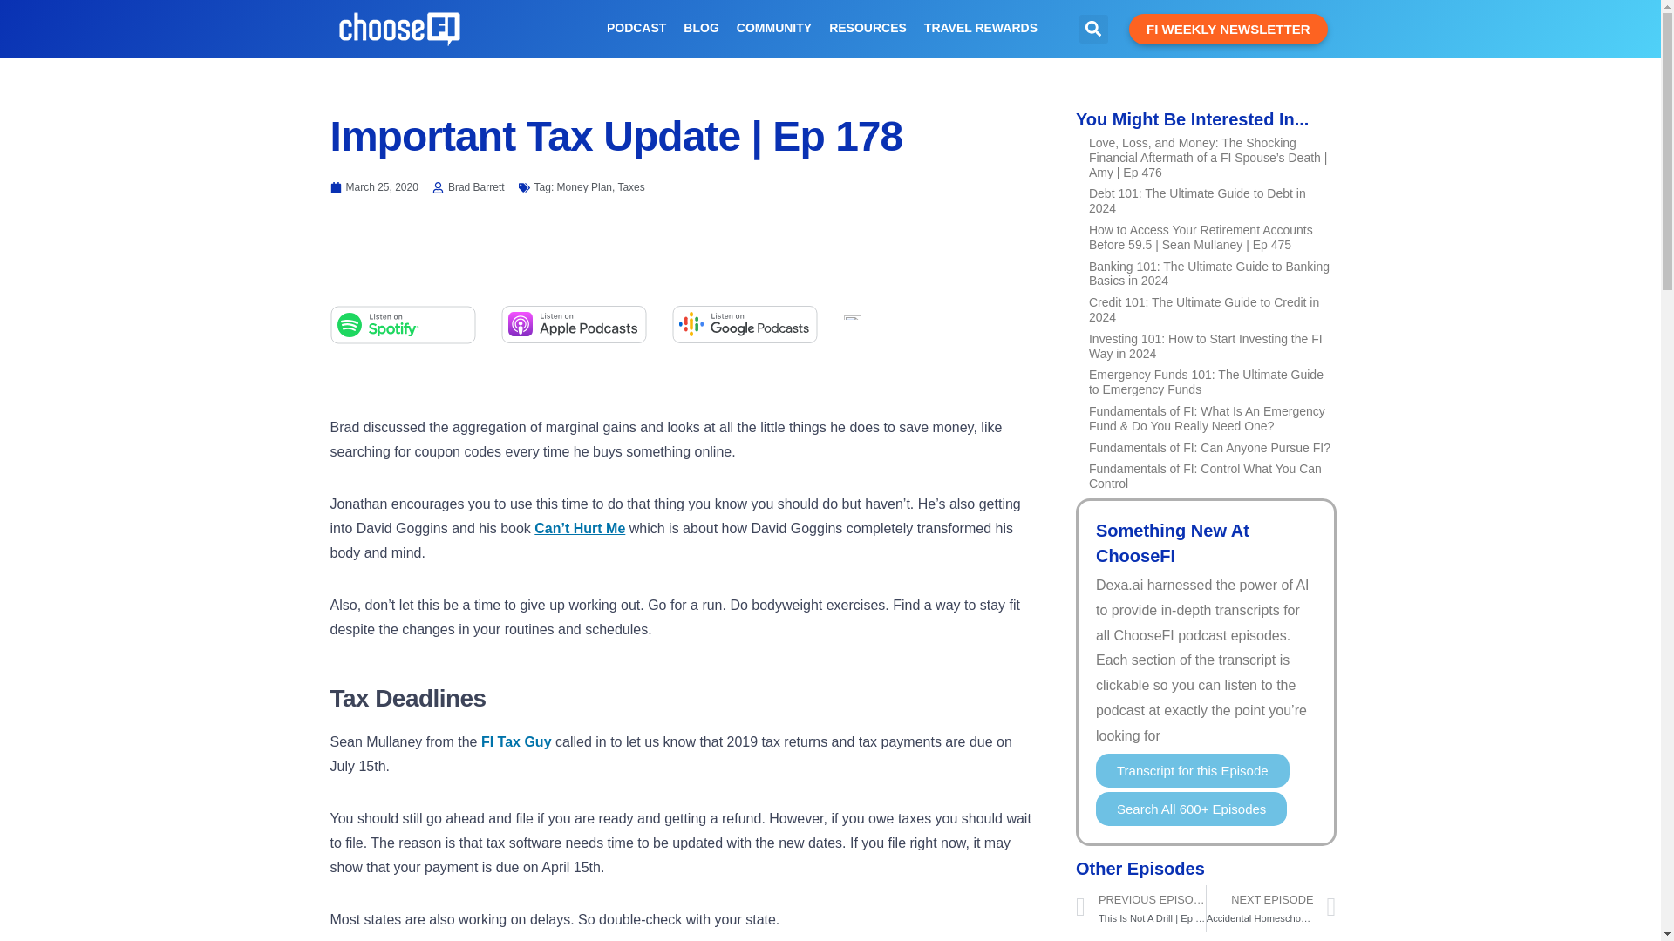 The width and height of the screenshot is (1674, 941). What do you see at coordinates (680, 256) in the screenshot?
I see `Libsyn Player` at bounding box center [680, 256].